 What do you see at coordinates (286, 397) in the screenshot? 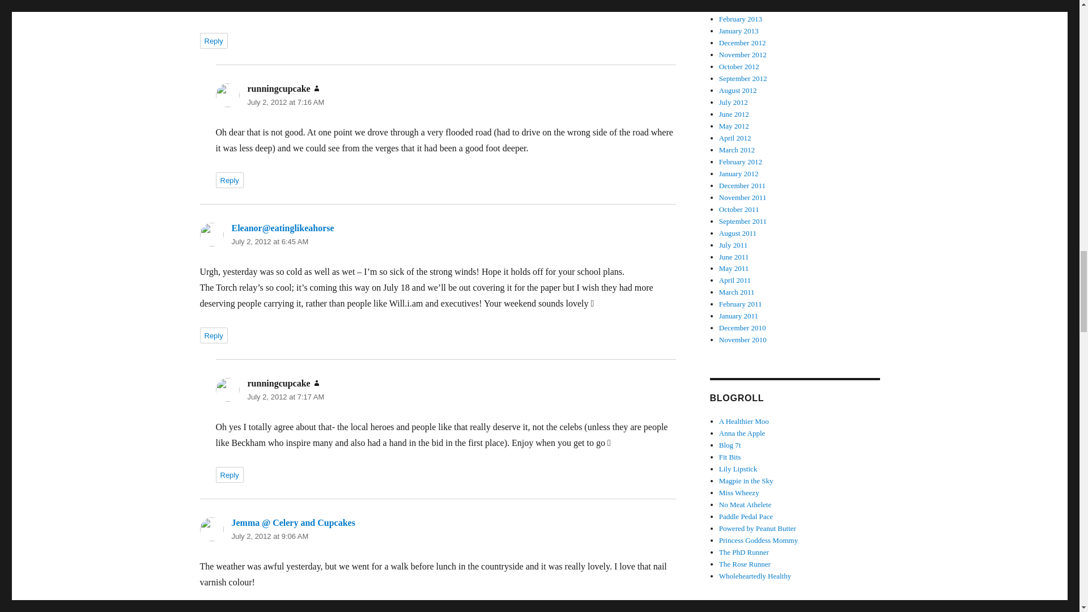
I see `July 2, 2012 at 7:17 AM` at bounding box center [286, 397].